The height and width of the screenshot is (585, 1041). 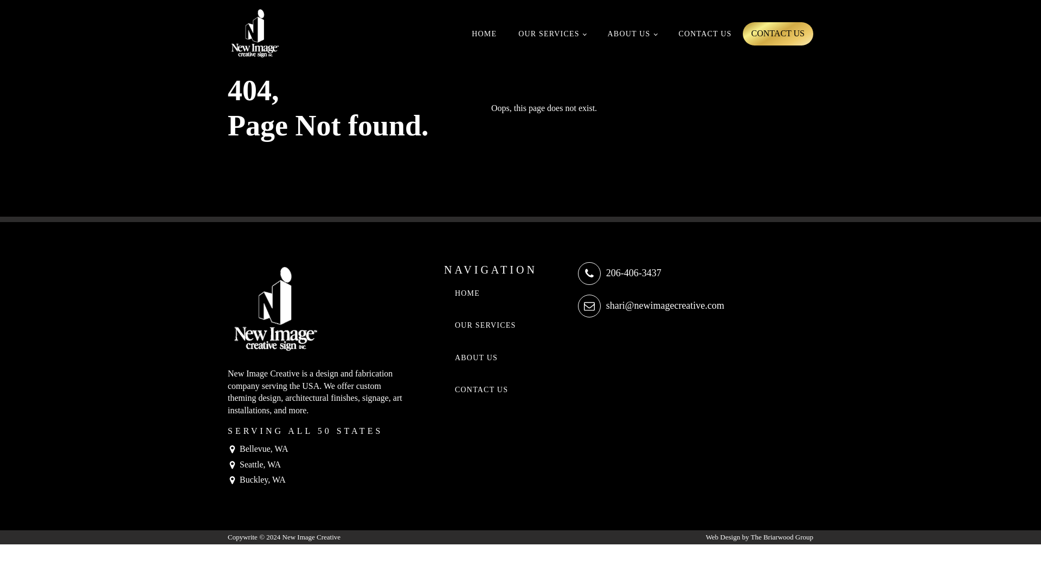 What do you see at coordinates (552, 34) in the screenshot?
I see `OUR SERVICES` at bounding box center [552, 34].